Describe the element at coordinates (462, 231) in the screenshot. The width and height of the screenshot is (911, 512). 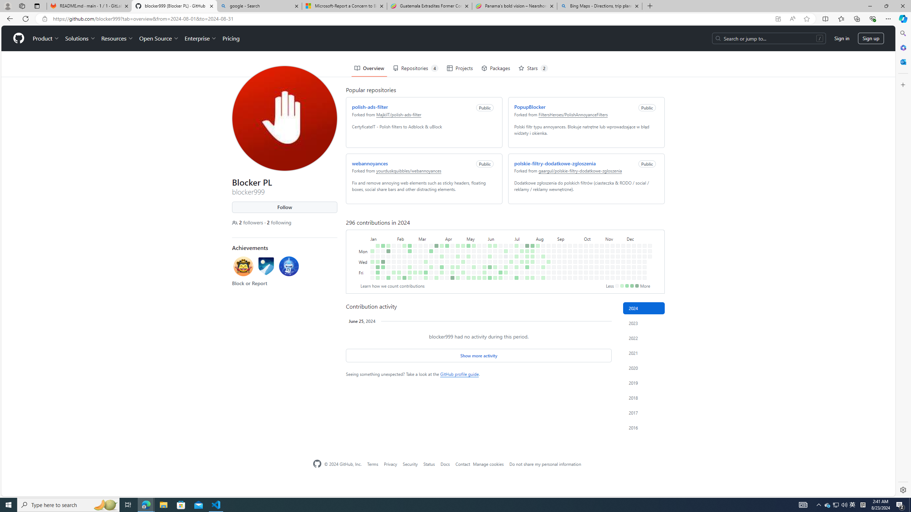
I see `No contributions on April 30th.` at that location.